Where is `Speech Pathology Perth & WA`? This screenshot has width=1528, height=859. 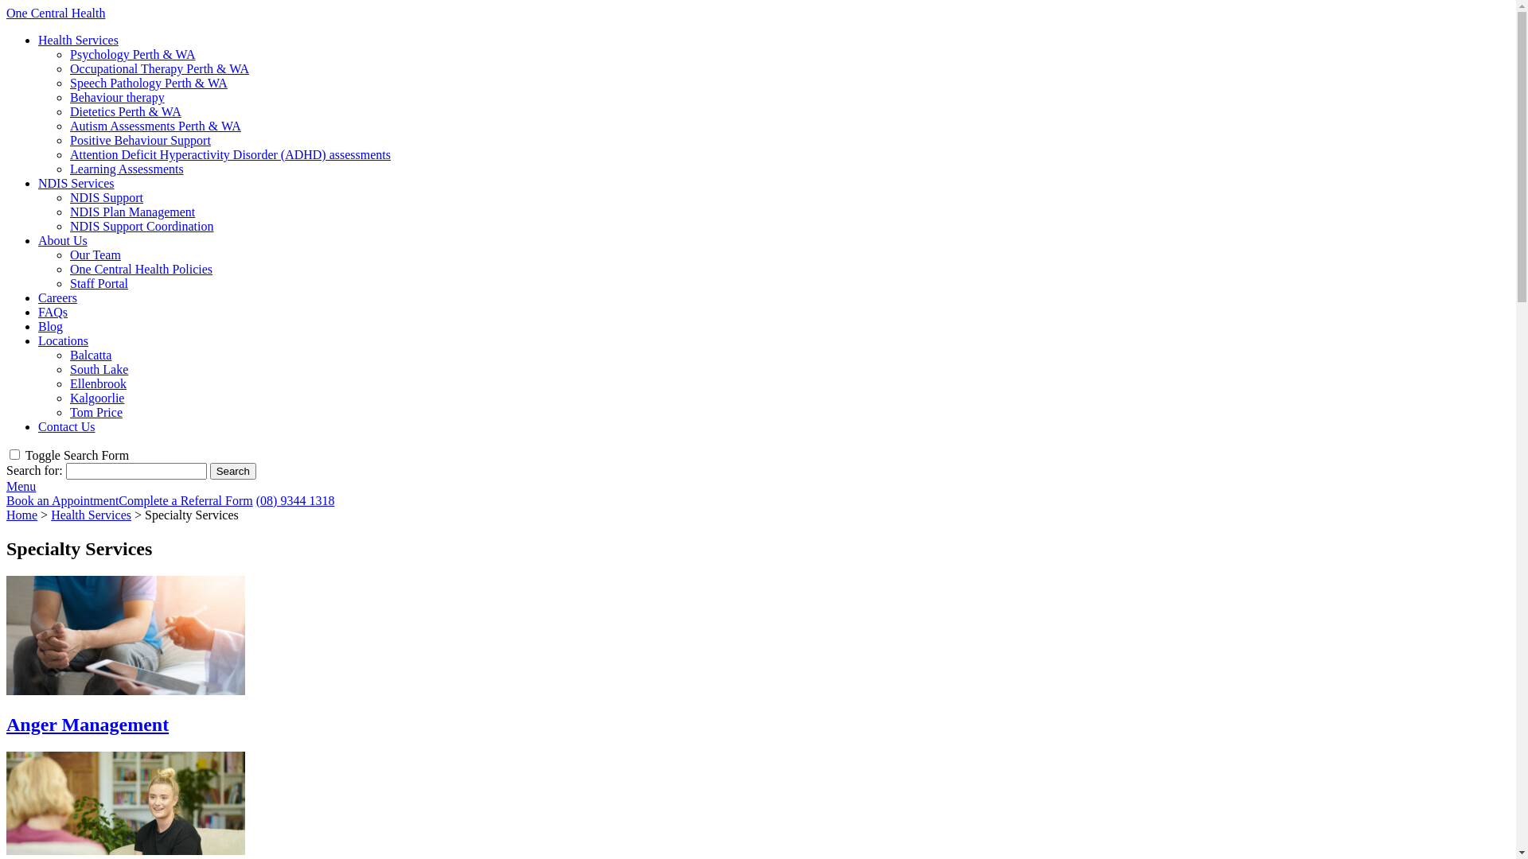
Speech Pathology Perth & WA is located at coordinates (149, 83).